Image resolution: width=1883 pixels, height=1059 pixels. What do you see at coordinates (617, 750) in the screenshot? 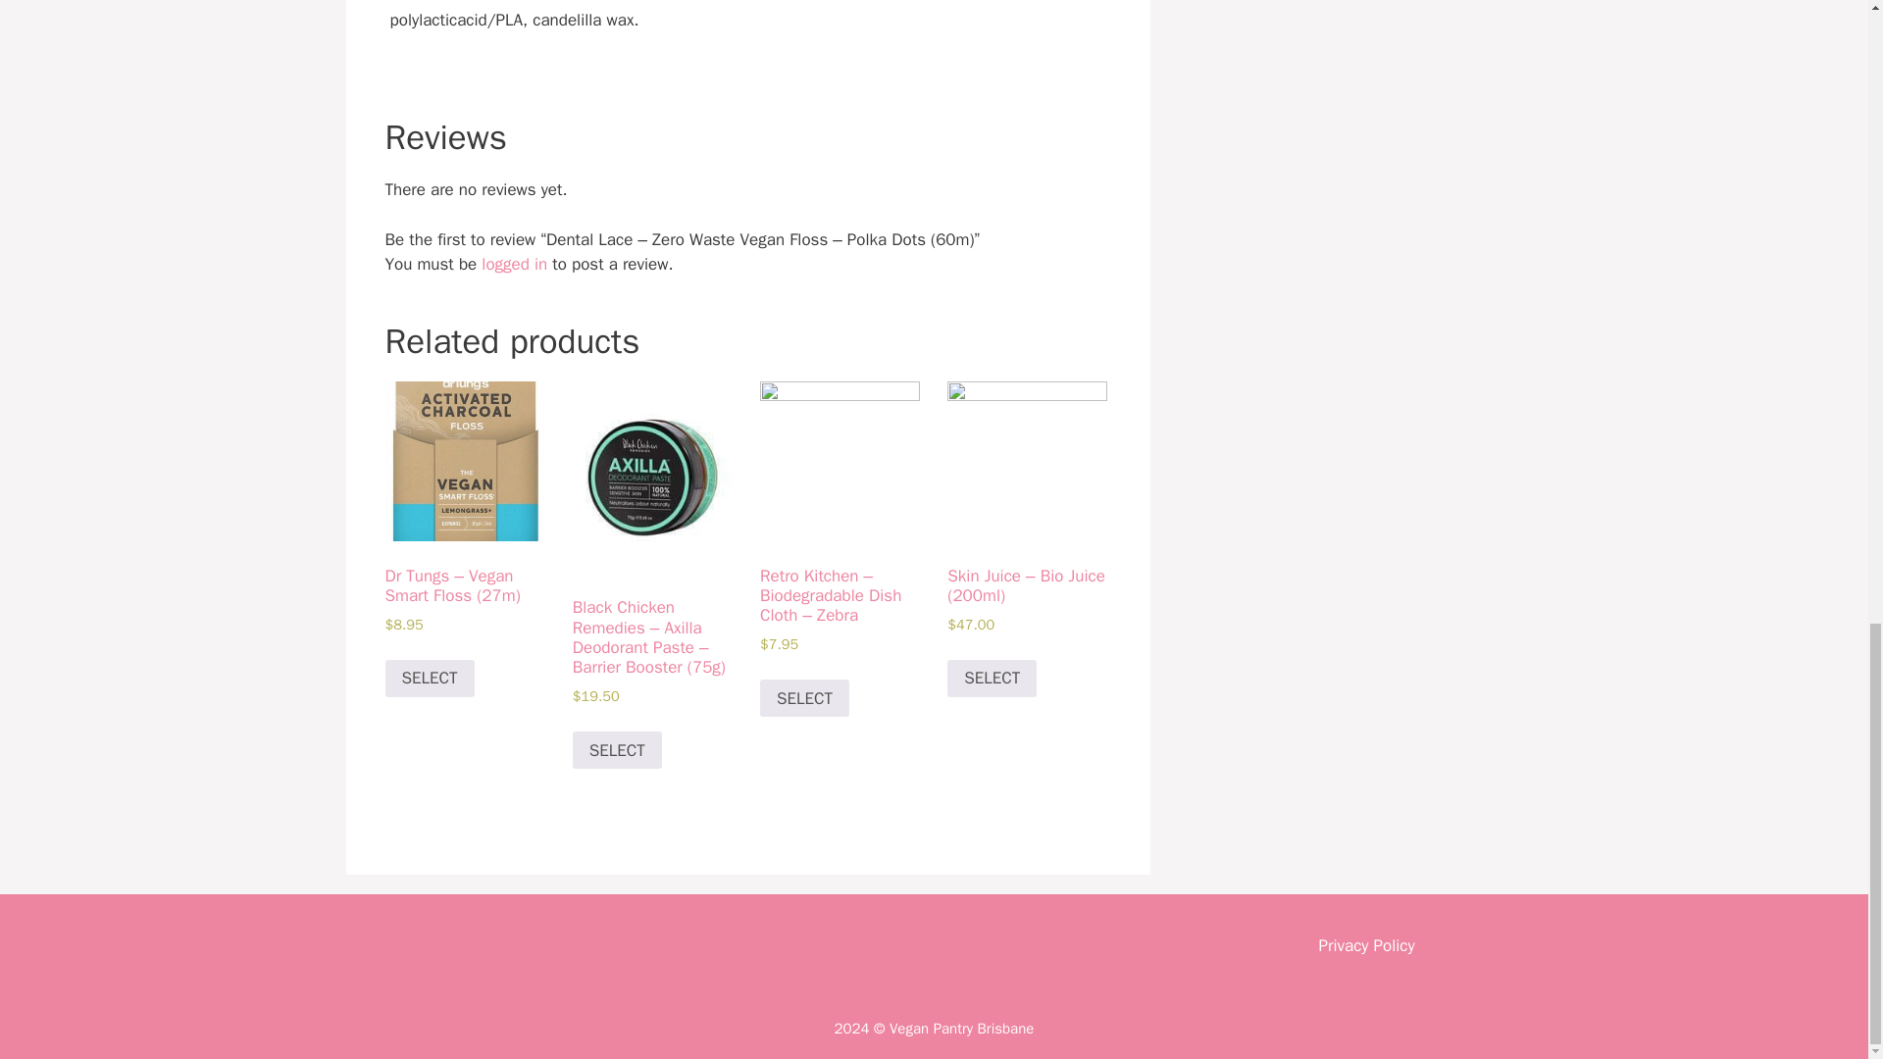
I see `SELECT` at bounding box center [617, 750].